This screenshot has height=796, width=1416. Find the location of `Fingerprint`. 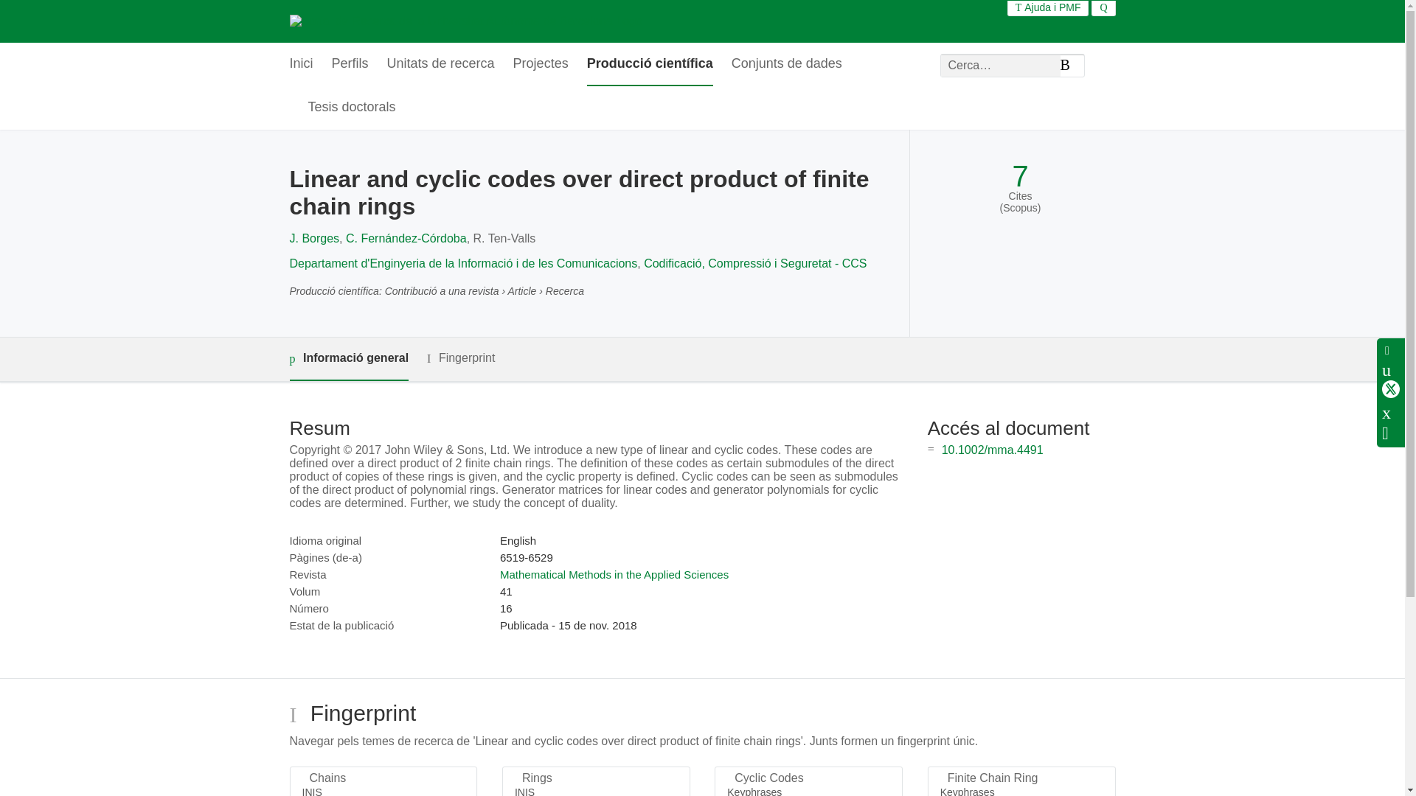

Fingerprint is located at coordinates (460, 358).